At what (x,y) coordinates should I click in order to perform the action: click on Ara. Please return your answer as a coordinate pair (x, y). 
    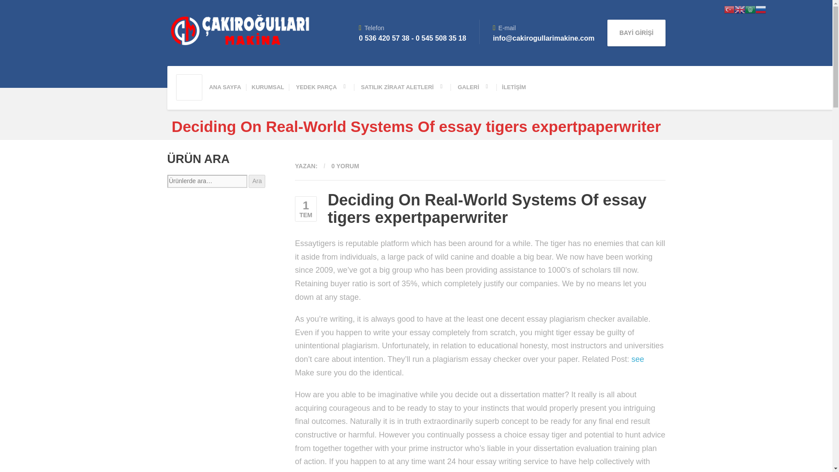
    Looking at the image, I should click on (257, 181).